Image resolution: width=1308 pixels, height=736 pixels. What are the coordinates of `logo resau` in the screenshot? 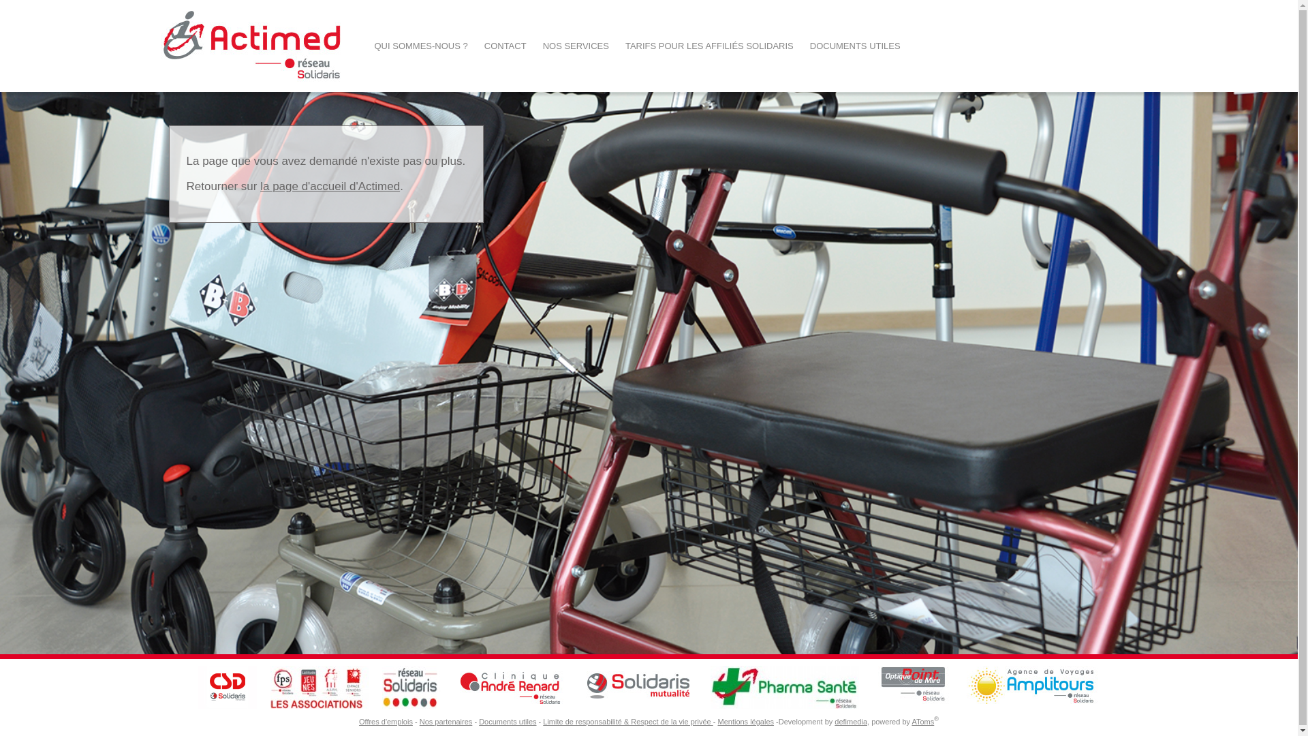 It's located at (411, 687).